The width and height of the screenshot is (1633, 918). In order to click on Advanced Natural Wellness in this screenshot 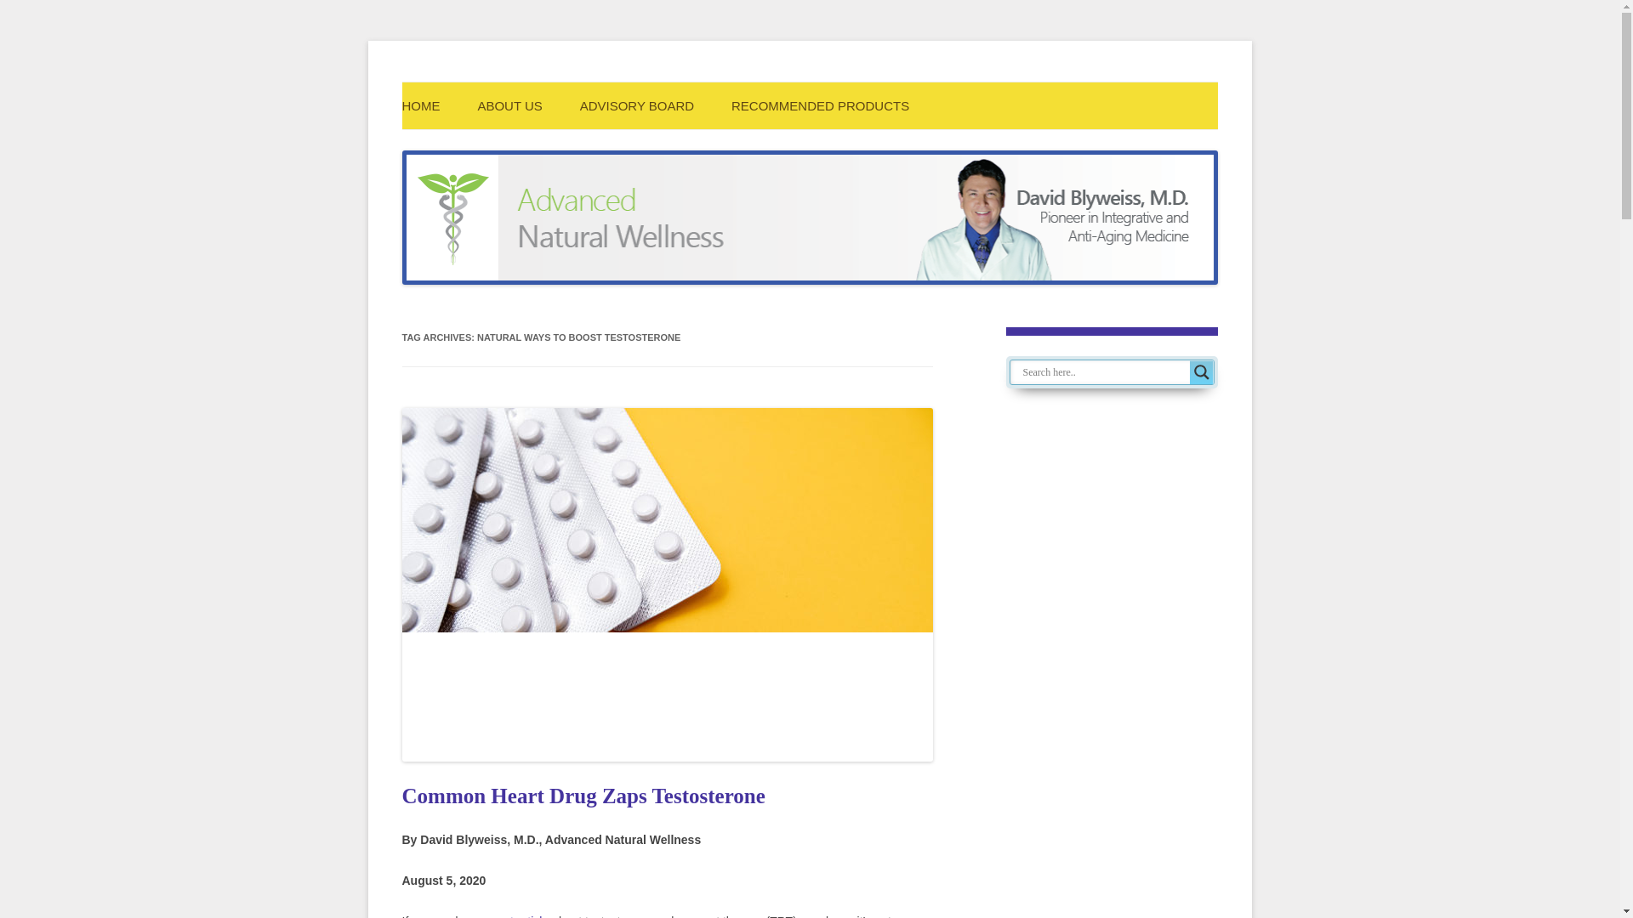, I will do `click(677, 104)`.